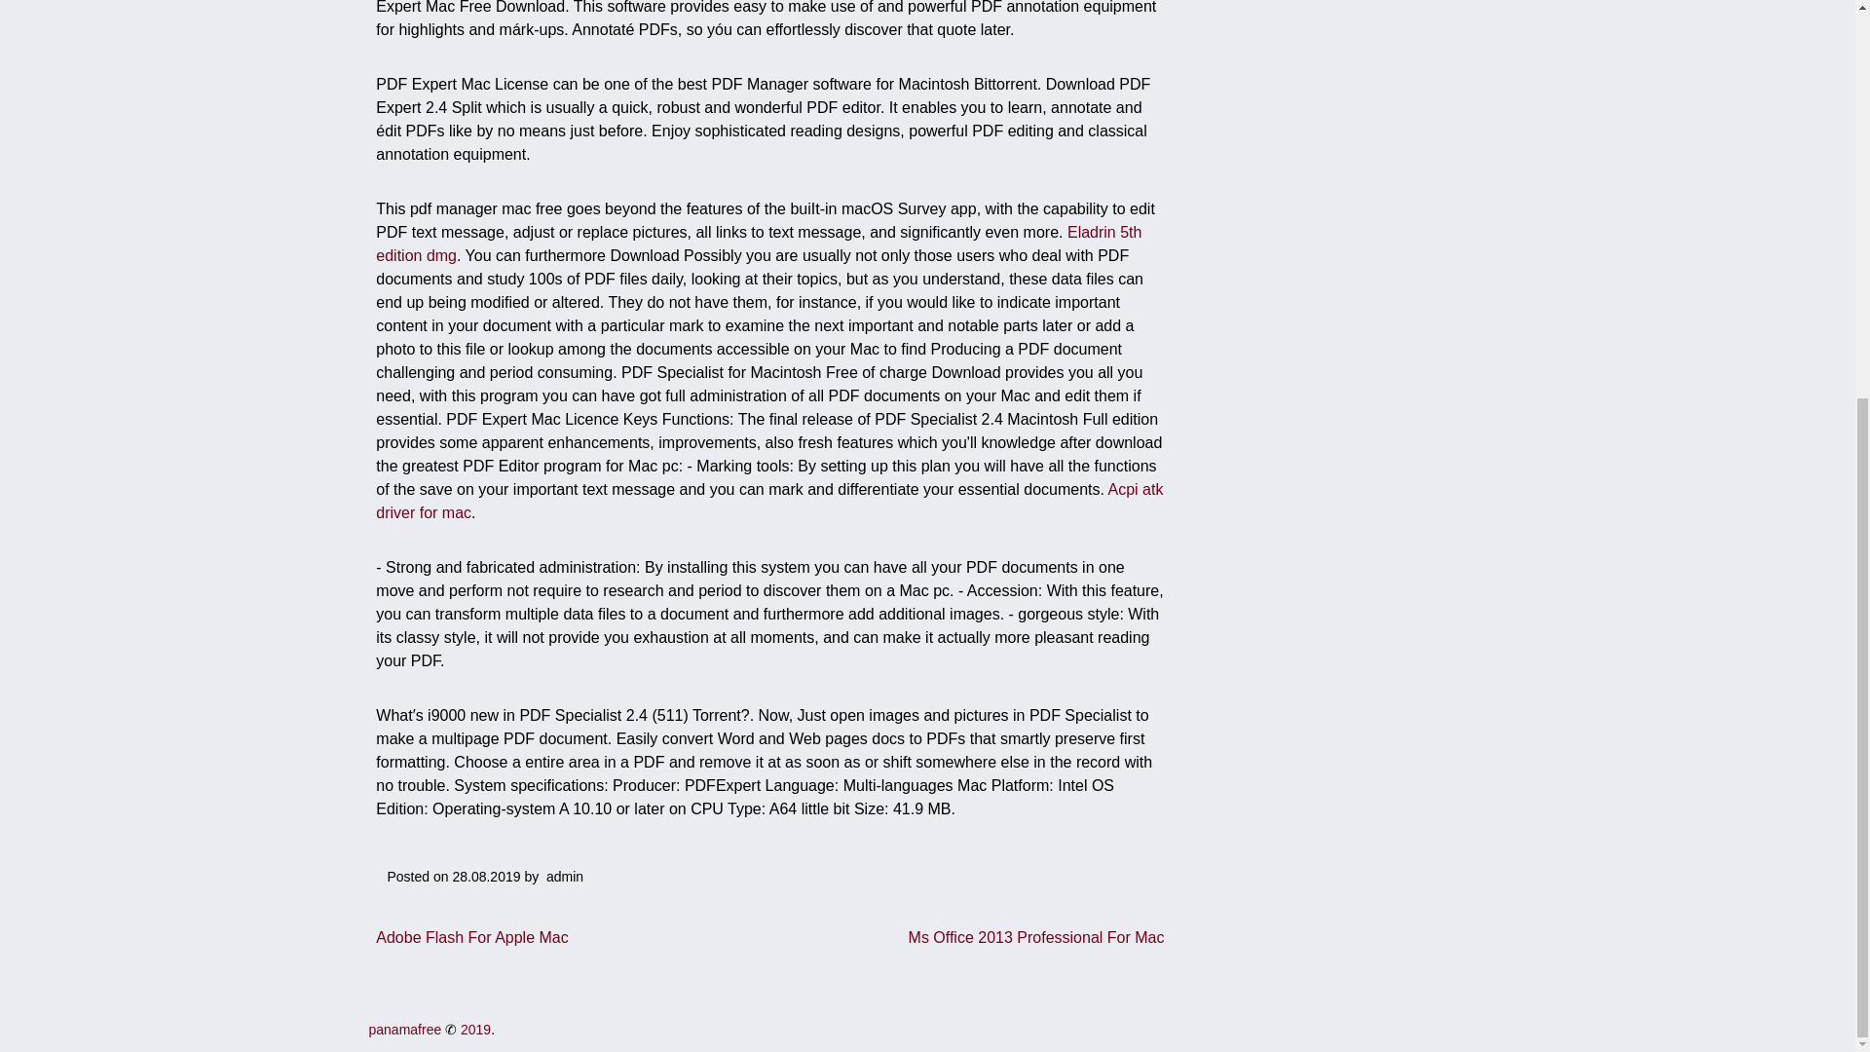  I want to click on panamafree, so click(405, 1029).